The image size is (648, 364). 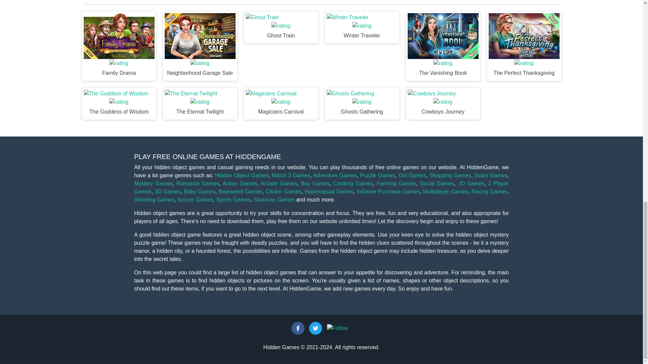 What do you see at coordinates (470, 183) in the screenshot?
I see `All .IO Games` at bounding box center [470, 183].